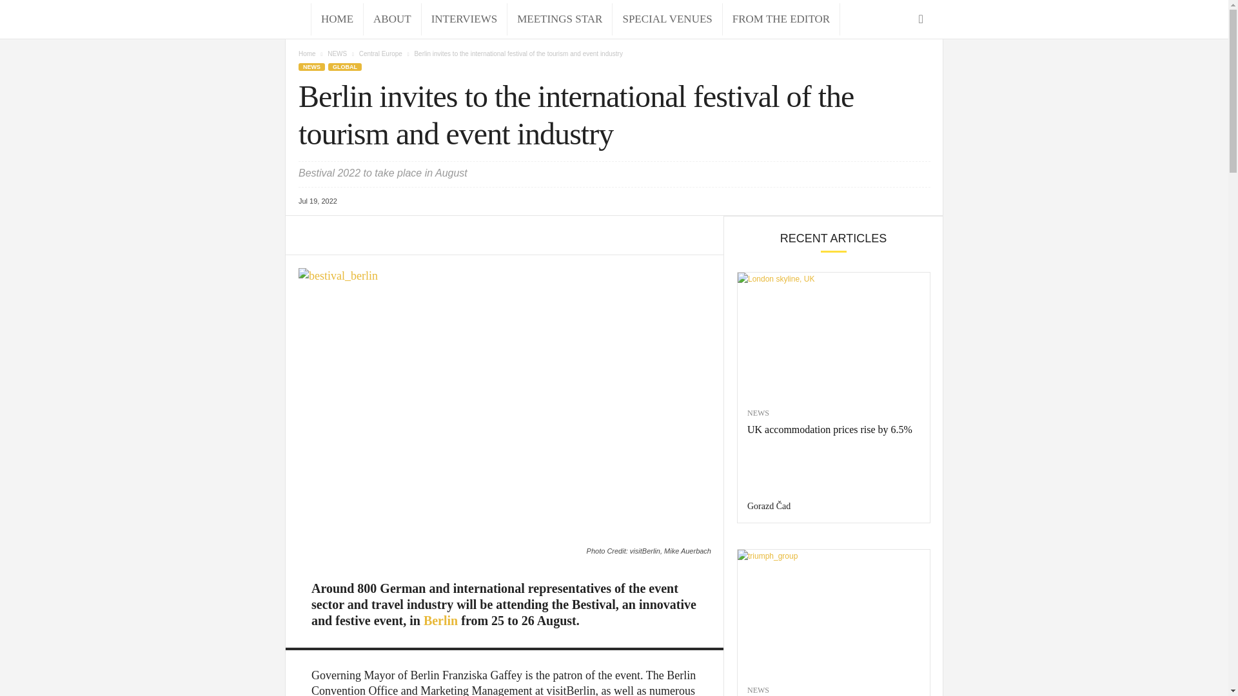 This screenshot has width=1238, height=696. What do you see at coordinates (560, 19) in the screenshot?
I see `MEETINGS STAR` at bounding box center [560, 19].